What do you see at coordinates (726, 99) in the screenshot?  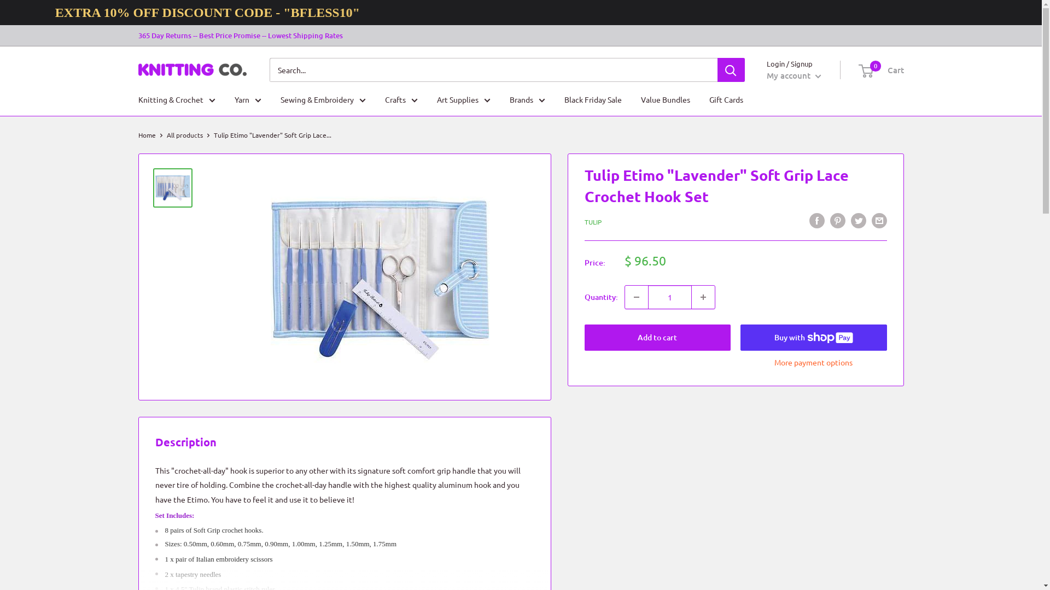 I see `Gift Cards` at bounding box center [726, 99].